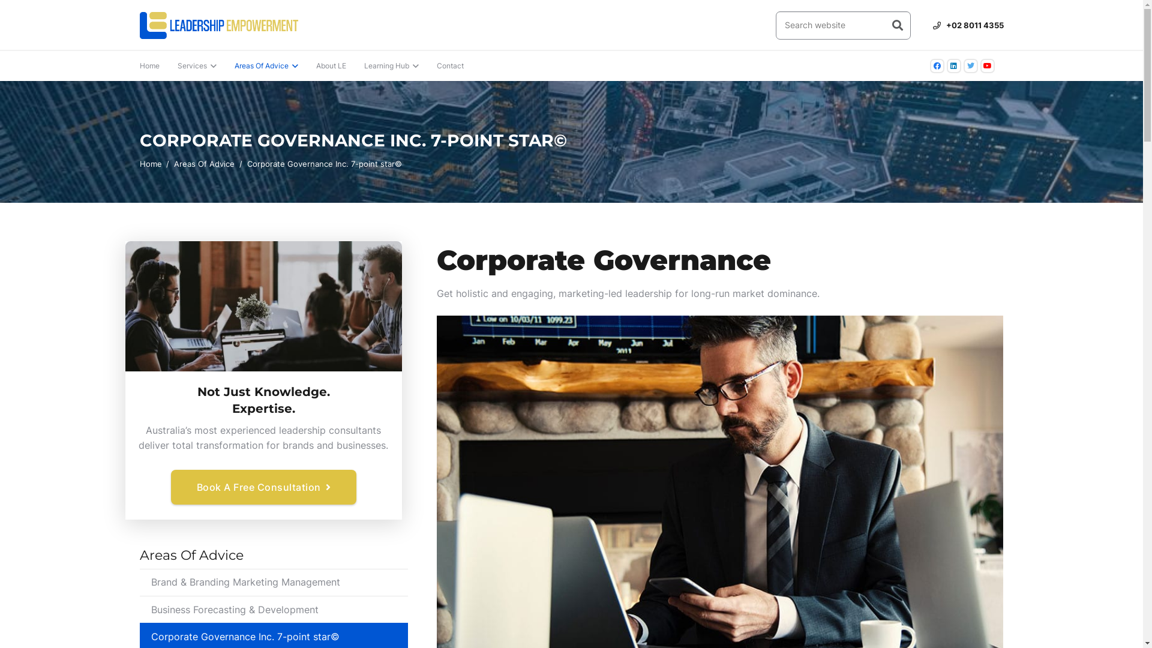 This screenshot has height=648, width=1152. I want to click on Brand & Branding Marketing Management, so click(274, 582).